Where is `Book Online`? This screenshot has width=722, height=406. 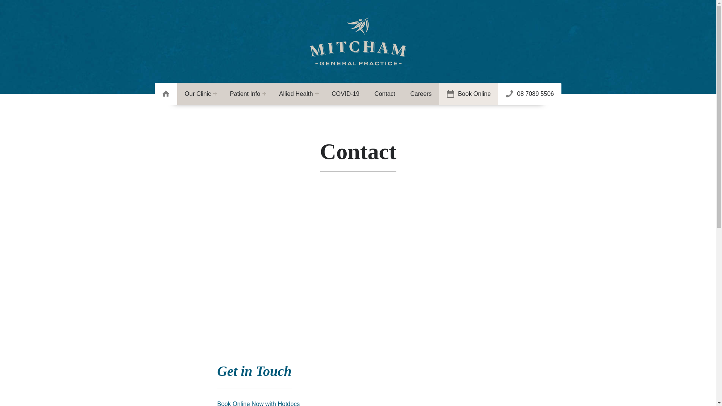
Book Online is located at coordinates (469, 94).